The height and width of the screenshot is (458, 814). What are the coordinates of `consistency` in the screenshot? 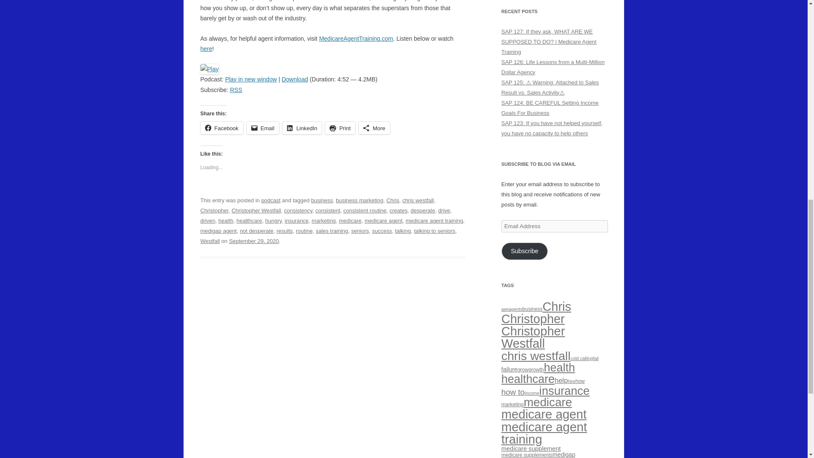 It's located at (298, 210).